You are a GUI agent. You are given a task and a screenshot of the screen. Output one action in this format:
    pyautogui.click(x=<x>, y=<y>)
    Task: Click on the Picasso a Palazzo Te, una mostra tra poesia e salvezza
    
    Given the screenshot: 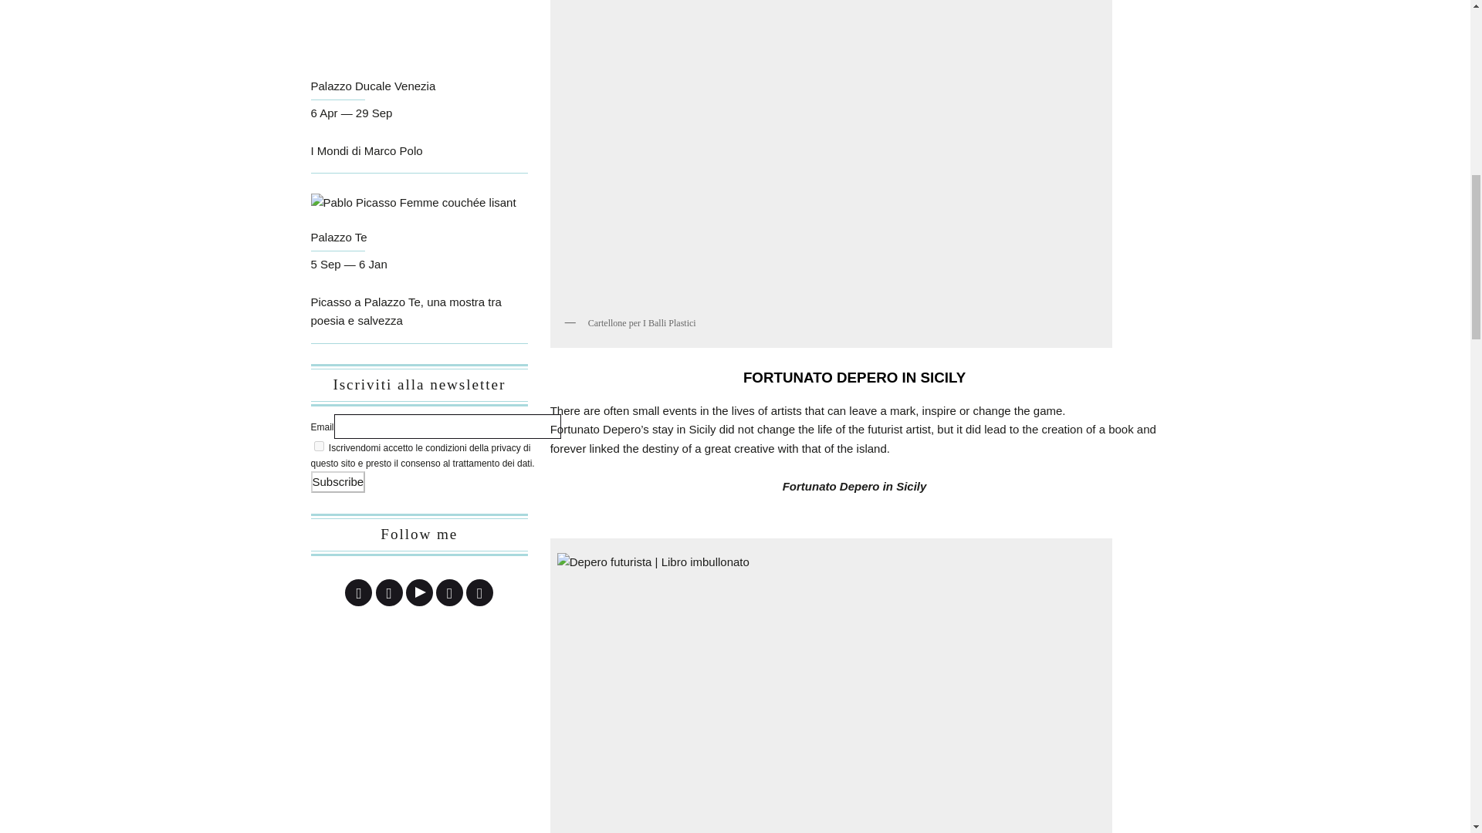 What is the action you would take?
    pyautogui.click(x=404, y=312)
    